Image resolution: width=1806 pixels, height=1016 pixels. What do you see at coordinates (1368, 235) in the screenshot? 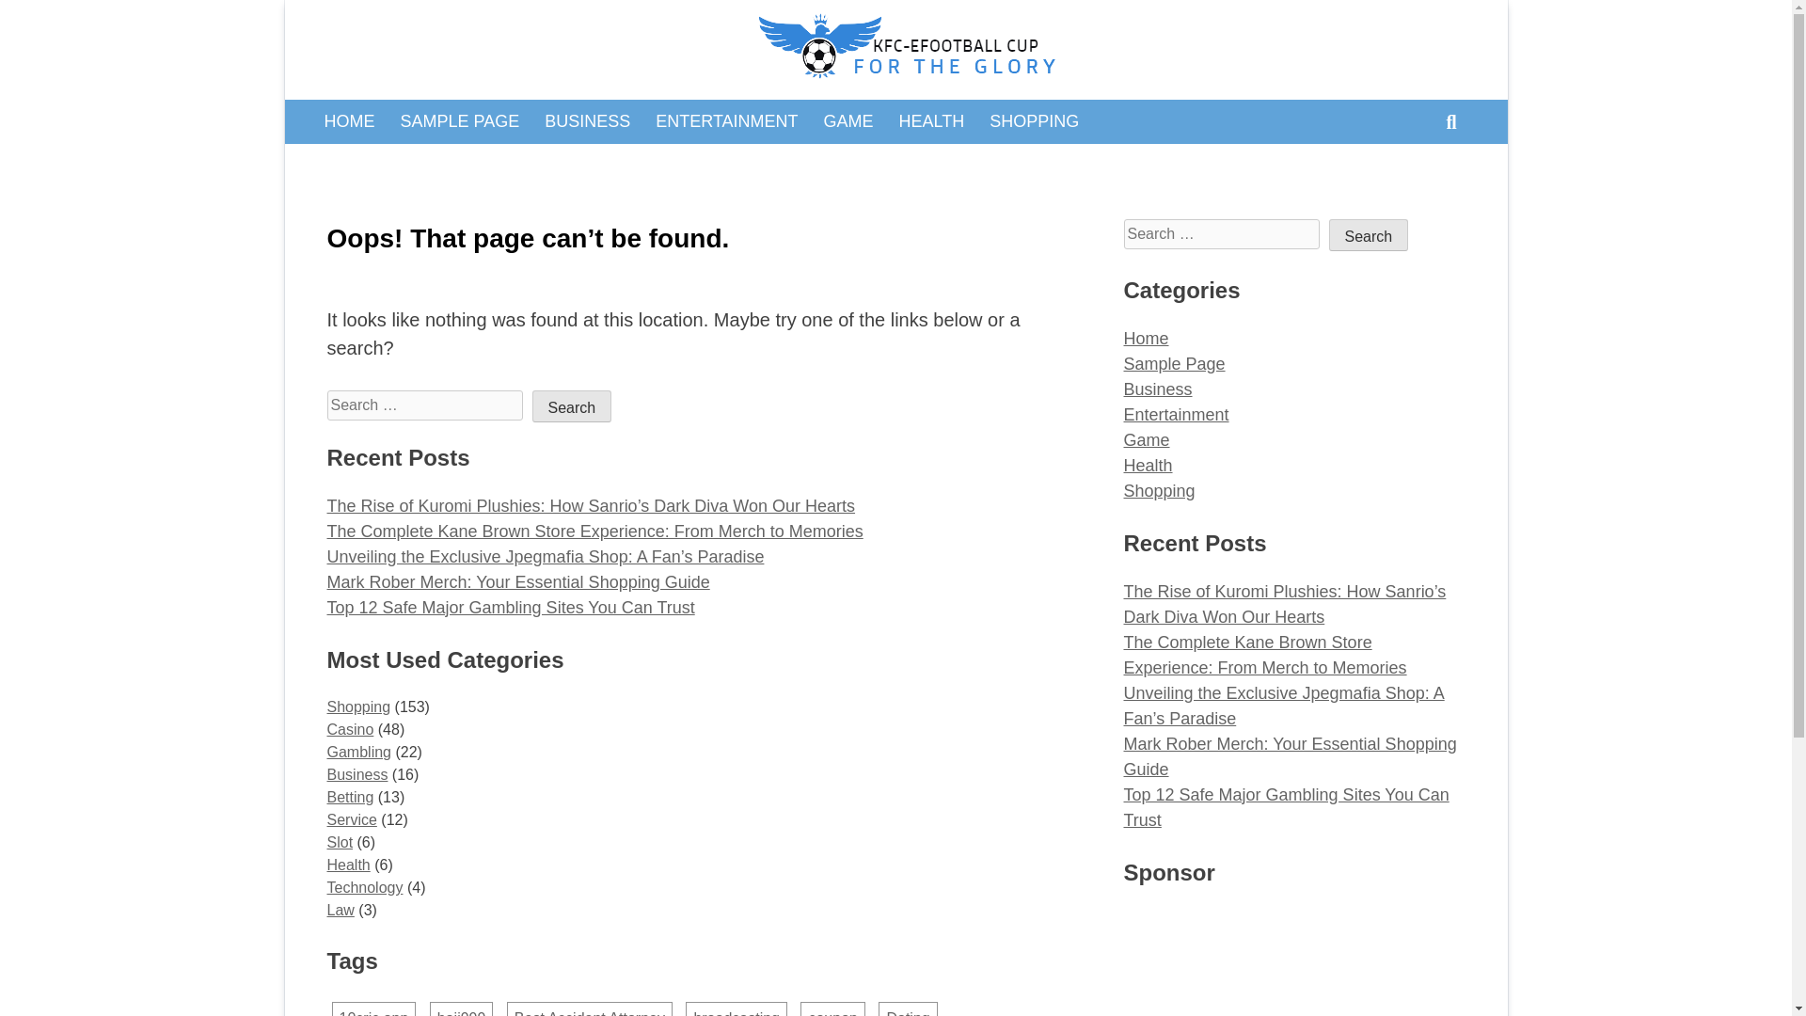
I see `Search` at bounding box center [1368, 235].